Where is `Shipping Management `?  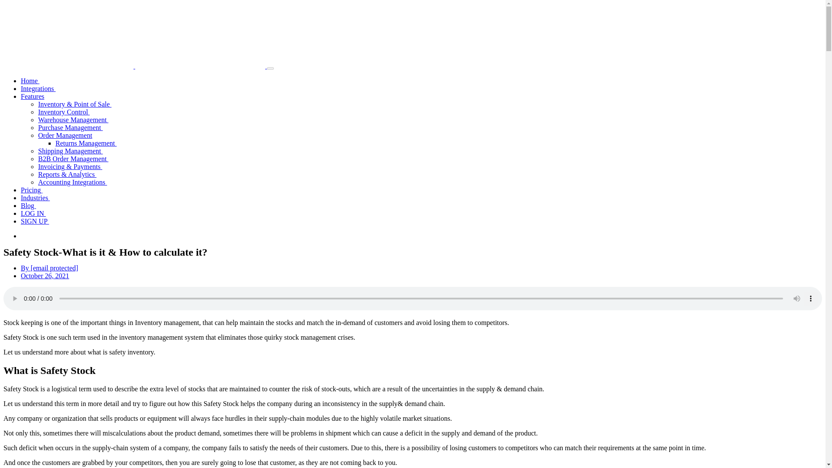
Shipping Management  is located at coordinates (70, 151).